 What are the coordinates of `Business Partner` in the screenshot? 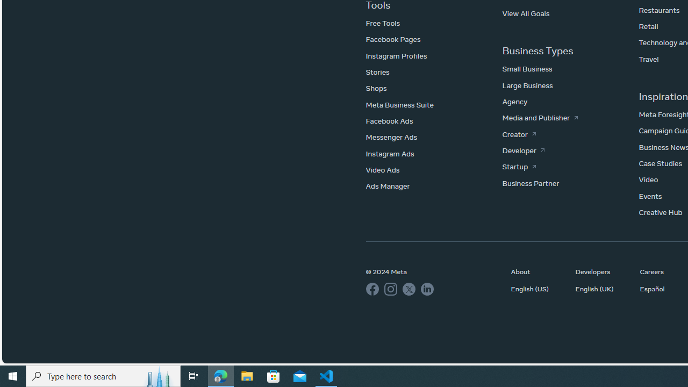 It's located at (531, 183).